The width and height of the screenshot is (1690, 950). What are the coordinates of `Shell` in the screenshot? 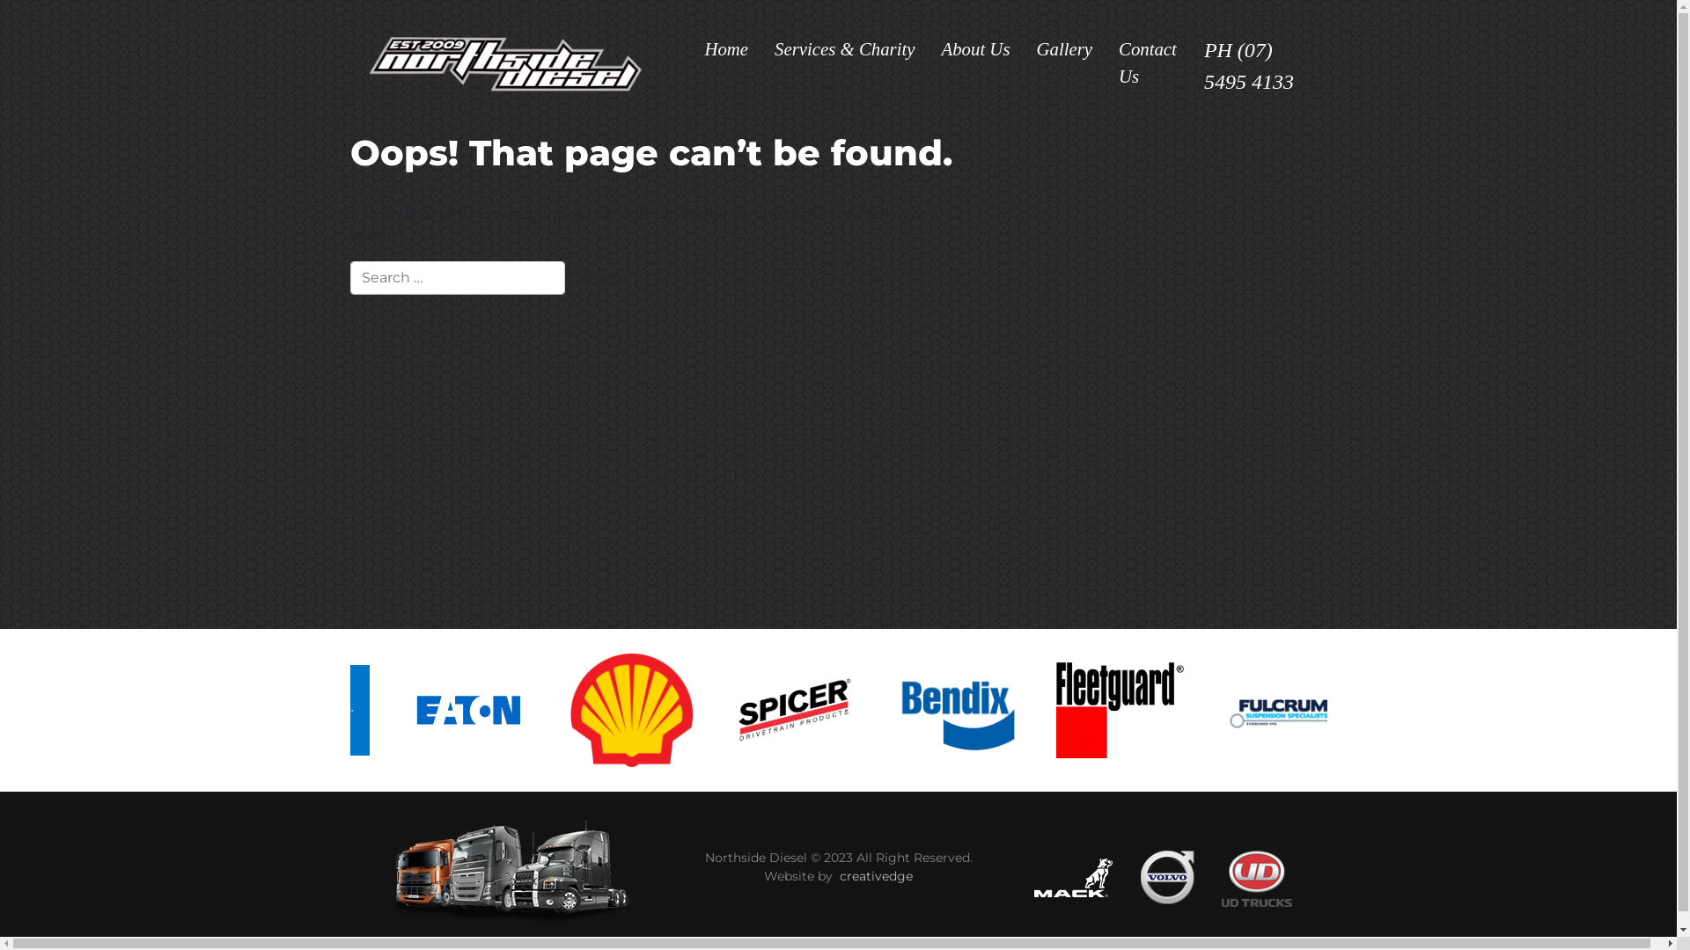 It's located at (757, 709).